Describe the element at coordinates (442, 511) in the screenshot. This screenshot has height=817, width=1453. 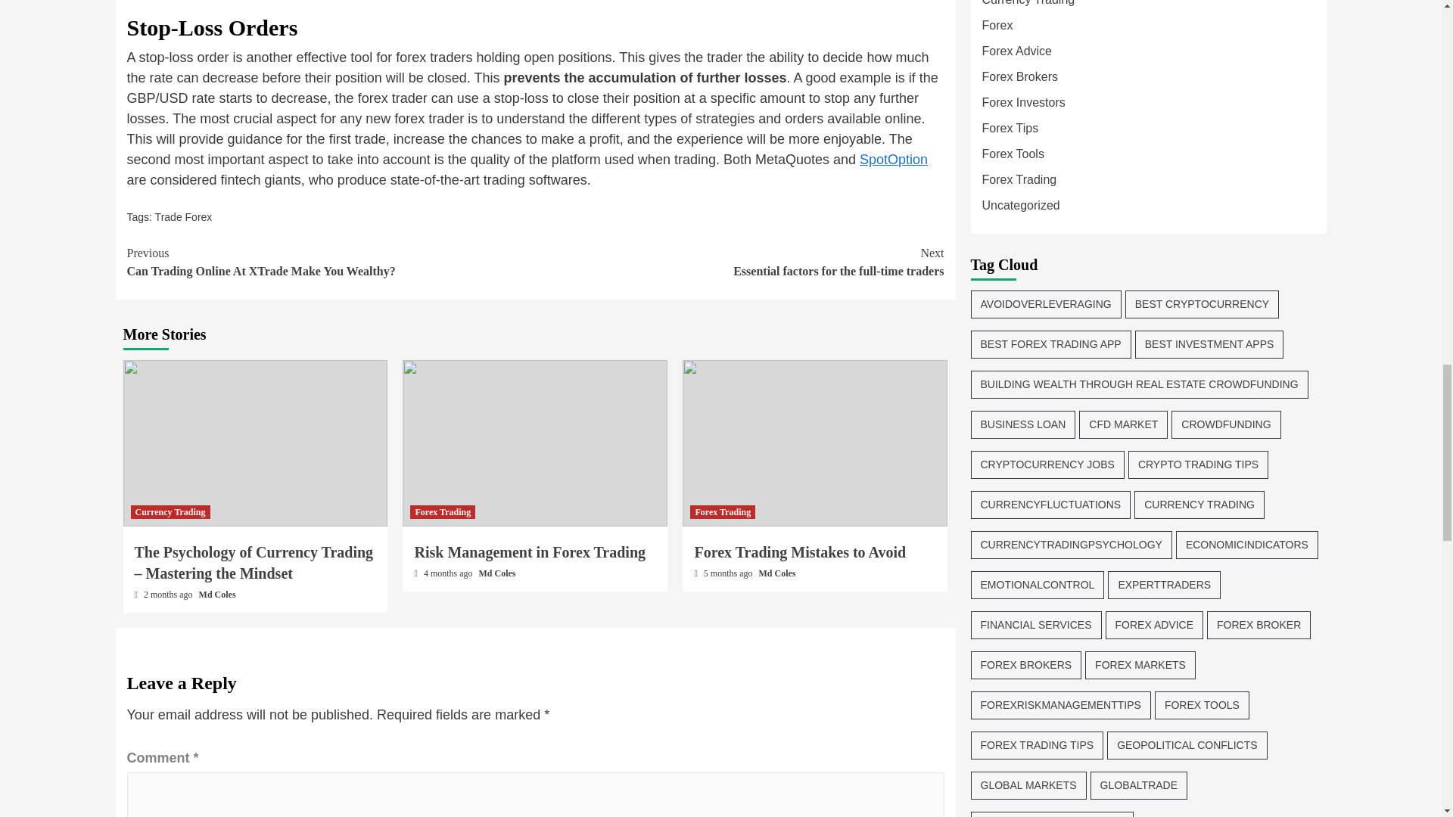
I see `Forex Trading` at that location.